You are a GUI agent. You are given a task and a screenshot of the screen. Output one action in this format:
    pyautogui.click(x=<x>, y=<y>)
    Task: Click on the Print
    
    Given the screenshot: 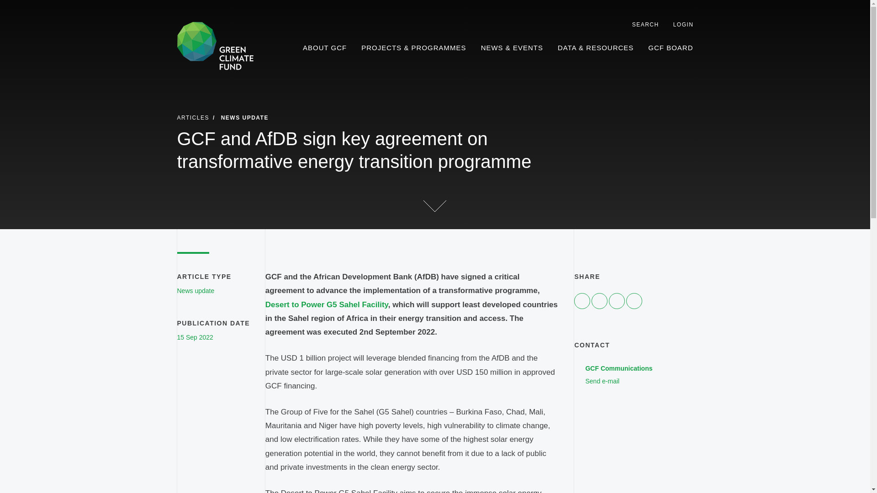 What is the action you would take?
    pyautogui.click(x=679, y=25)
    